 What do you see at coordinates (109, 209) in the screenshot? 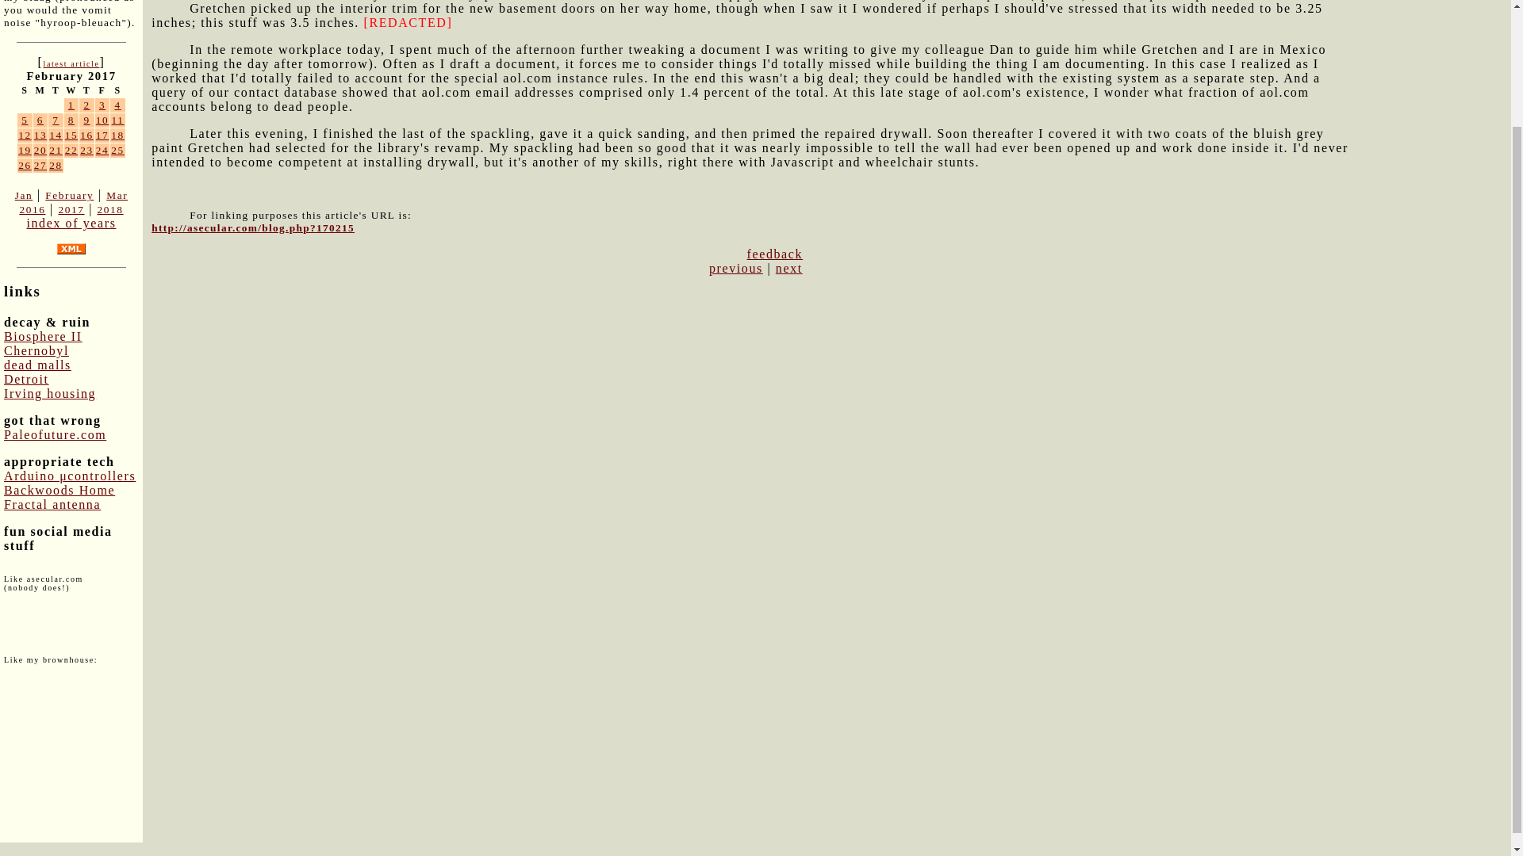
I see `2018` at bounding box center [109, 209].